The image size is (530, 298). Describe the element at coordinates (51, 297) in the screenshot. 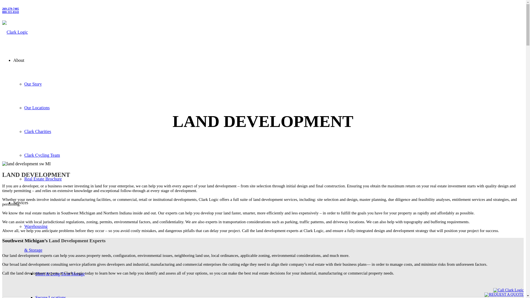

I see `Secure Locations` at that location.